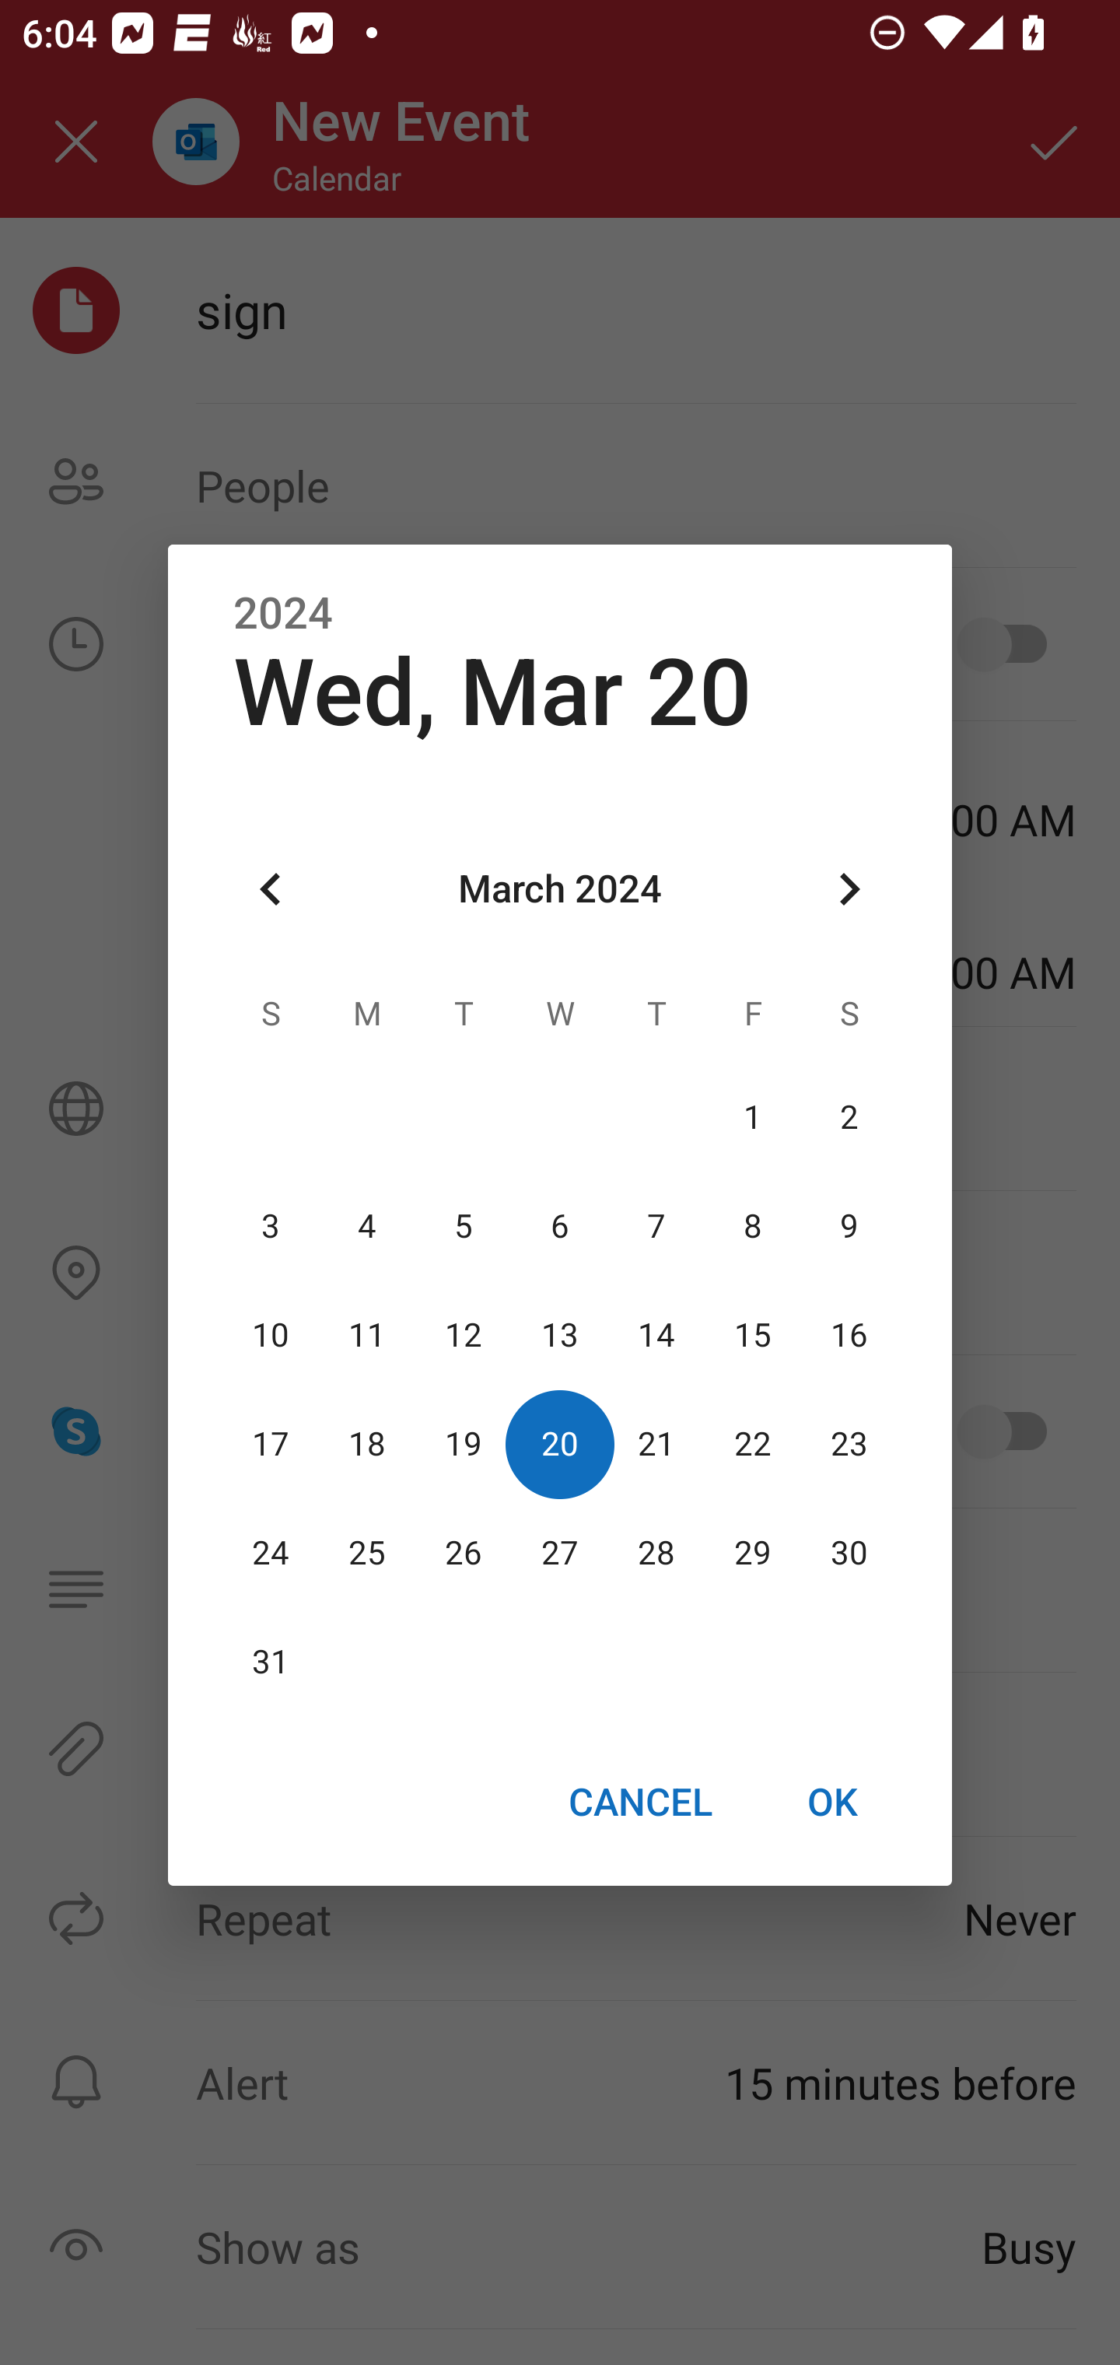 This screenshot has width=1120, height=2365. What do you see at coordinates (271, 1445) in the screenshot?
I see `17 17 March 2024` at bounding box center [271, 1445].